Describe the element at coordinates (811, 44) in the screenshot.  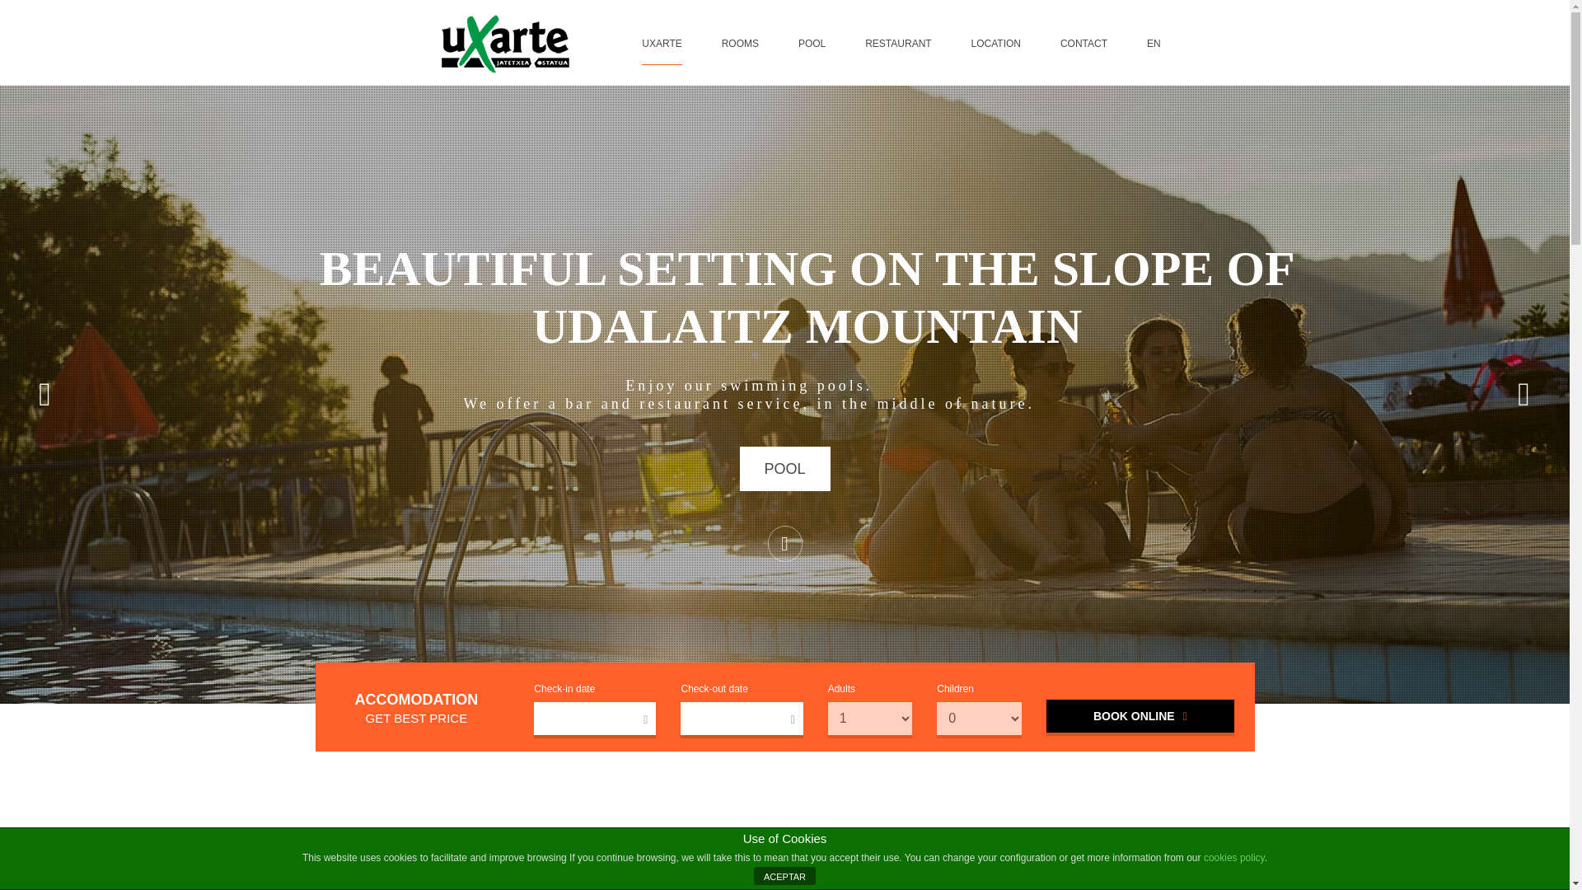
I see `POOL` at that location.